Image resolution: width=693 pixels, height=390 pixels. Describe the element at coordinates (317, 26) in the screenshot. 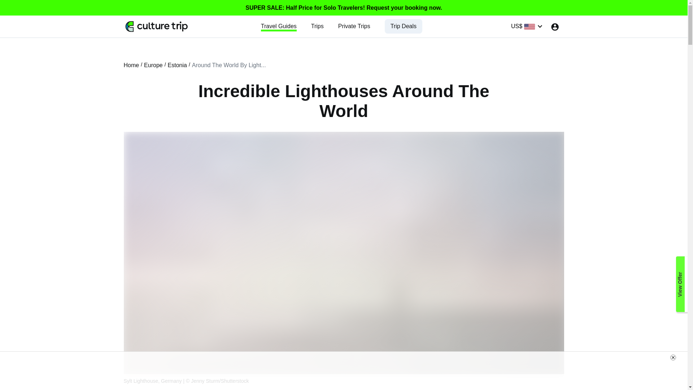

I see `Trips` at that location.